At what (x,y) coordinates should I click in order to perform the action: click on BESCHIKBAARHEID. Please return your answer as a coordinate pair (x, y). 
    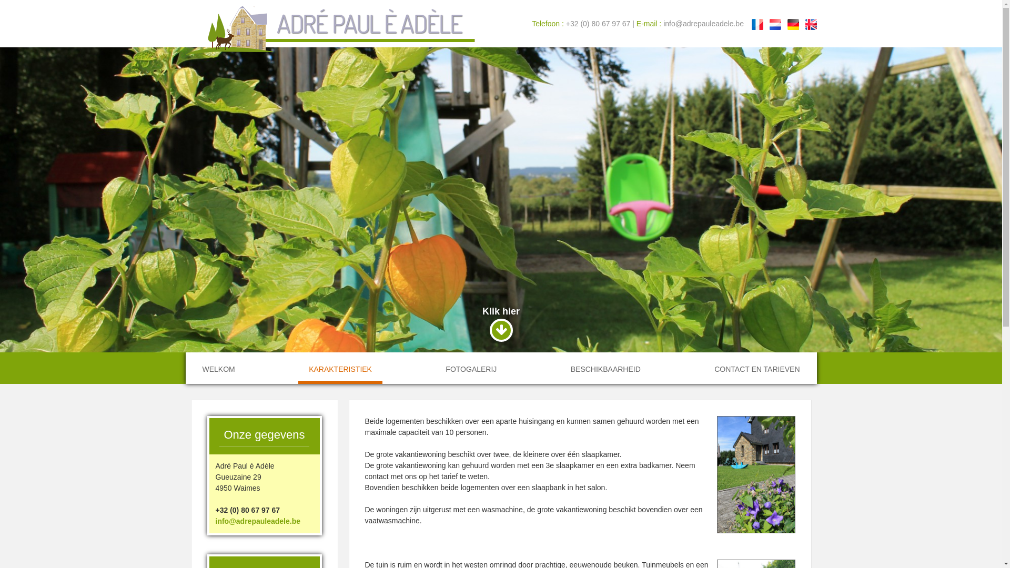
    Looking at the image, I should click on (606, 367).